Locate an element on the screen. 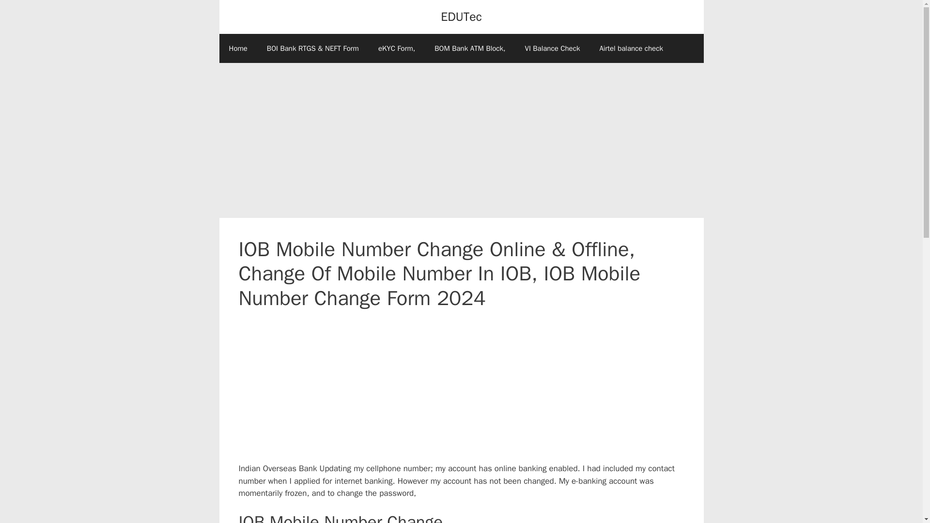 The image size is (930, 523). BOM Bank ATM Block, is located at coordinates (470, 48).